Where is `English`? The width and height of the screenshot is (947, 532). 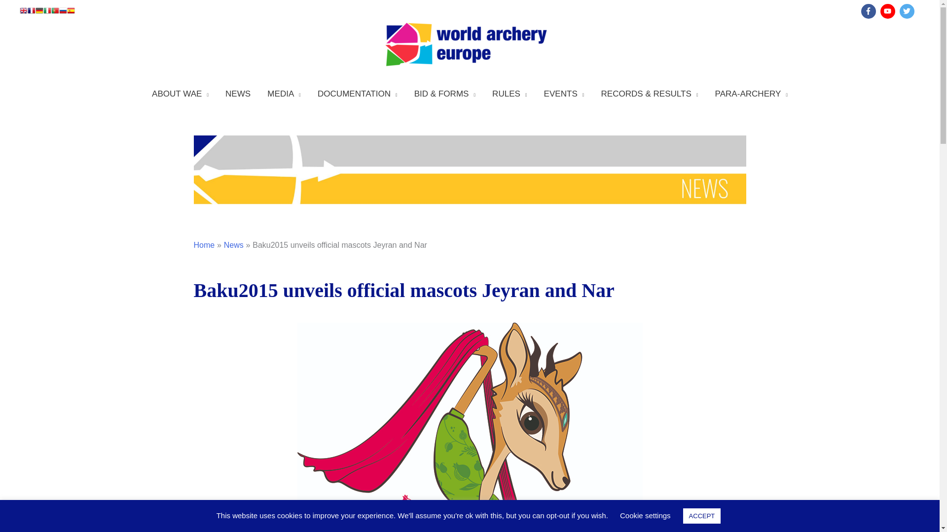 English is located at coordinates (24, 12).